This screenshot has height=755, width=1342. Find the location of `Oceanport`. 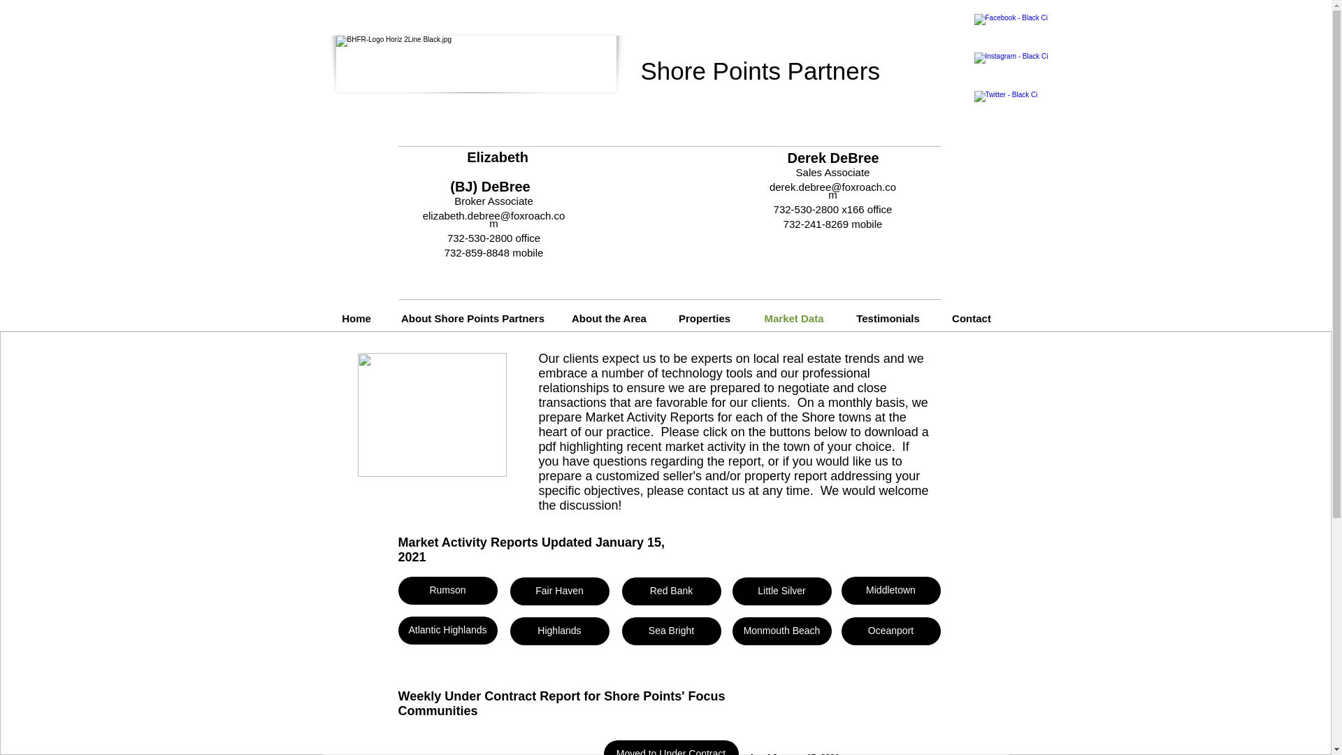

Oceanport is located at coordinates (890, 631).